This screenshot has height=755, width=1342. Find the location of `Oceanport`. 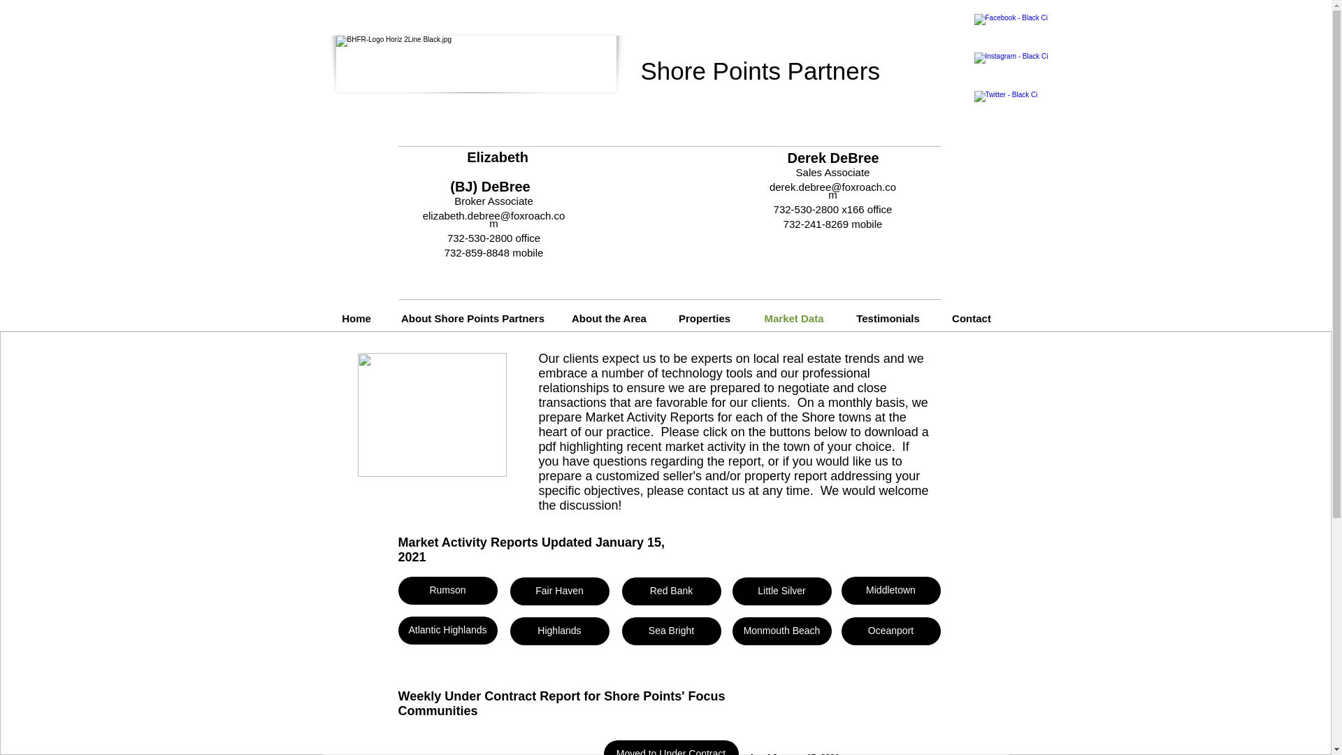

Oceanport is located at coordinates (890, 631).